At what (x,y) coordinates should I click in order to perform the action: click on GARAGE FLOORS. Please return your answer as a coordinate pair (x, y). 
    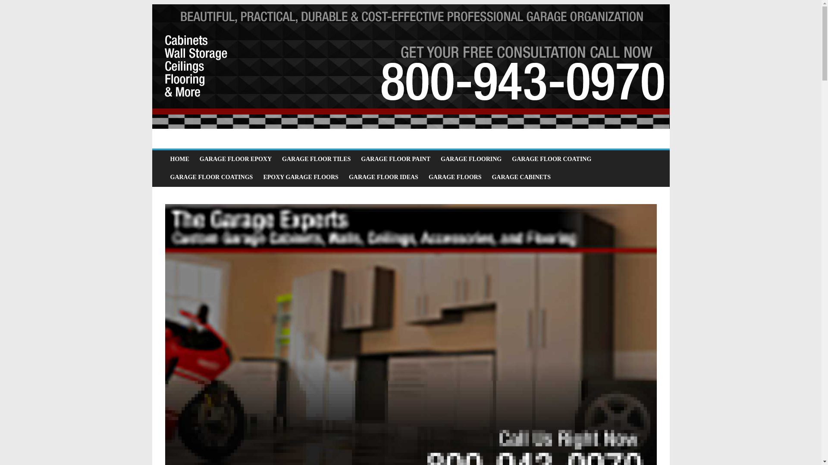
    Looking at the image, I should click on (455, 177).